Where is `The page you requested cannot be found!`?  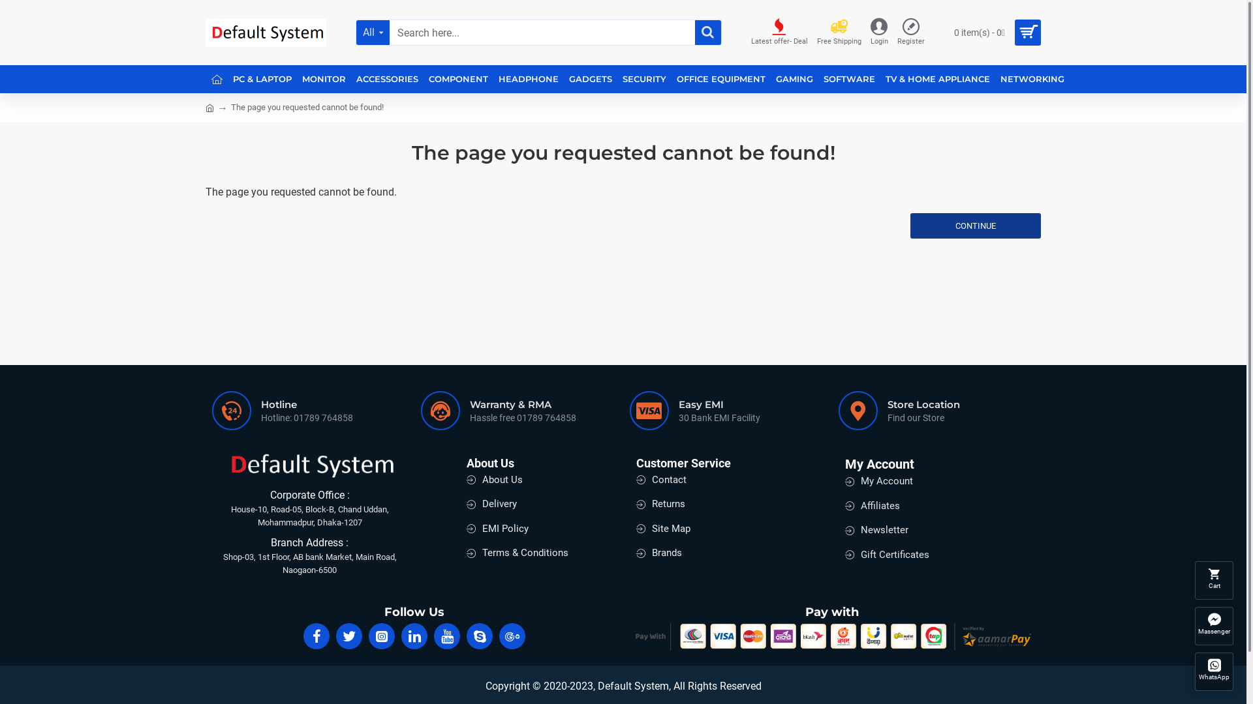
The page you requested cannot be found! is located at coordinates (307, 108).